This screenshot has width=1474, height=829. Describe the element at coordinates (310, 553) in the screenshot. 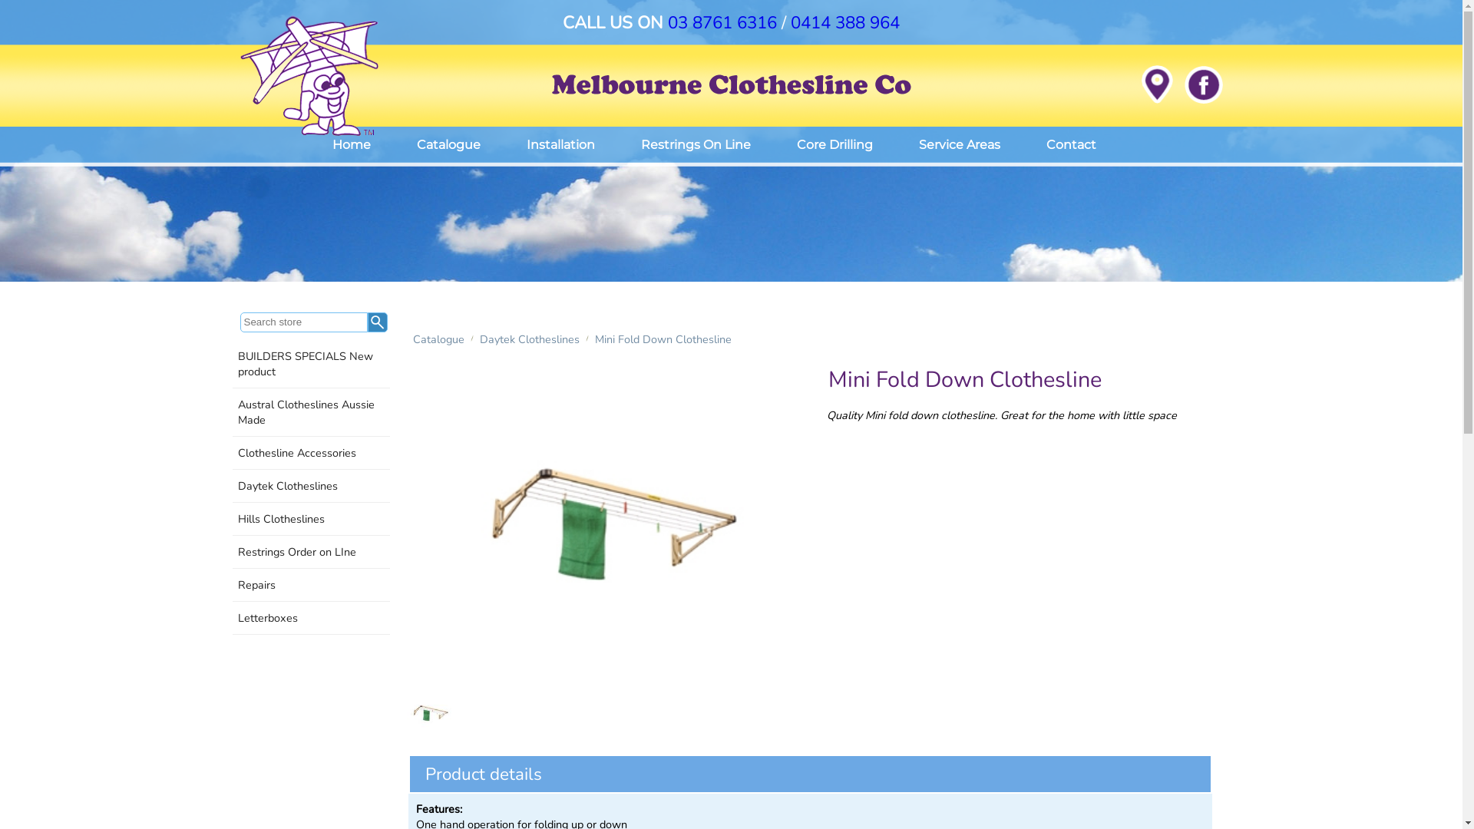

I see `Restrings Order on LIne` at that location.